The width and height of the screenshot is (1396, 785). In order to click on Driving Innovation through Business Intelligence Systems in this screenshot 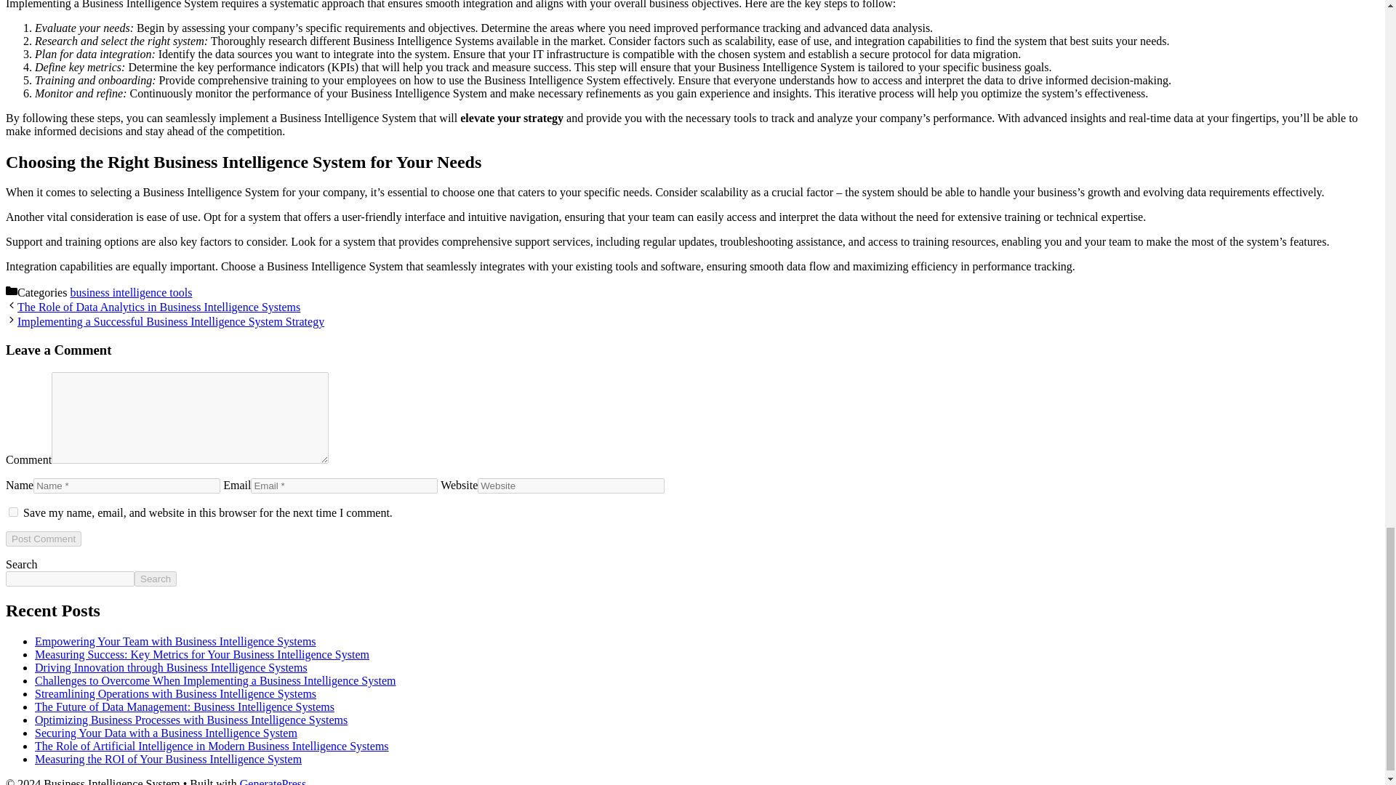, I will do `click(171, 667)`.